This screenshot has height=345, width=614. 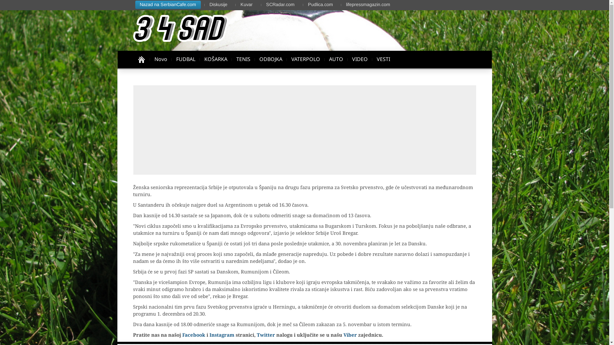 I want to click on Diskusije, so click(x=218, y=4).